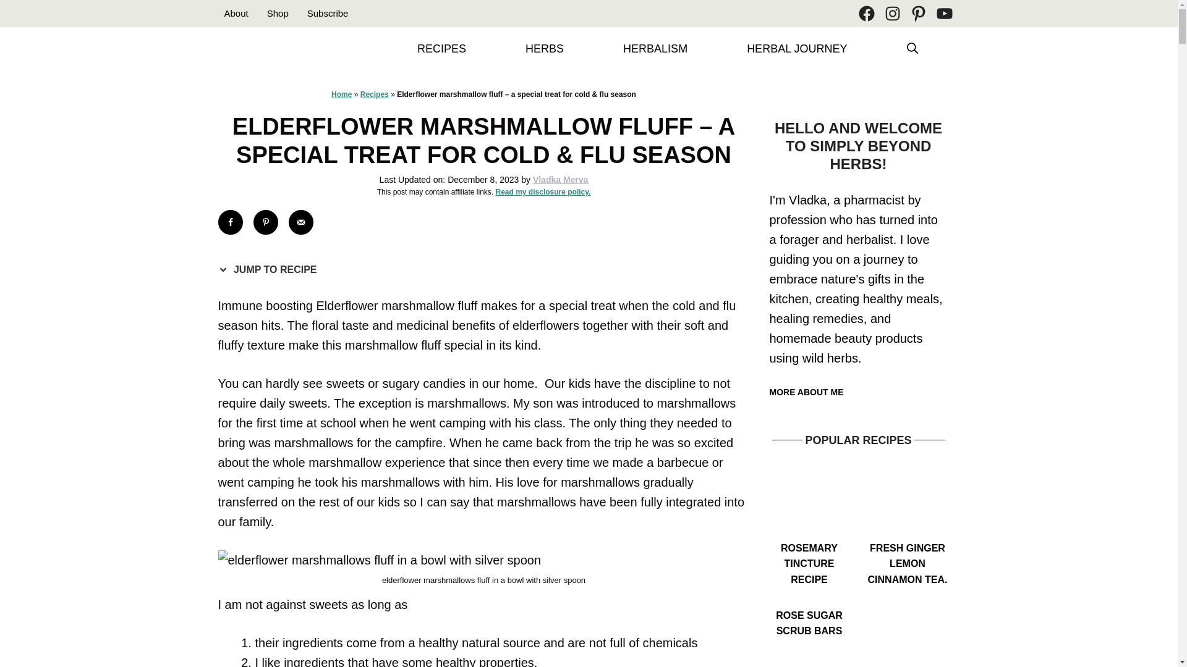  Describe the element at coordinates (655, 49) in the screenshot. I see `HERBALISM` at that location.